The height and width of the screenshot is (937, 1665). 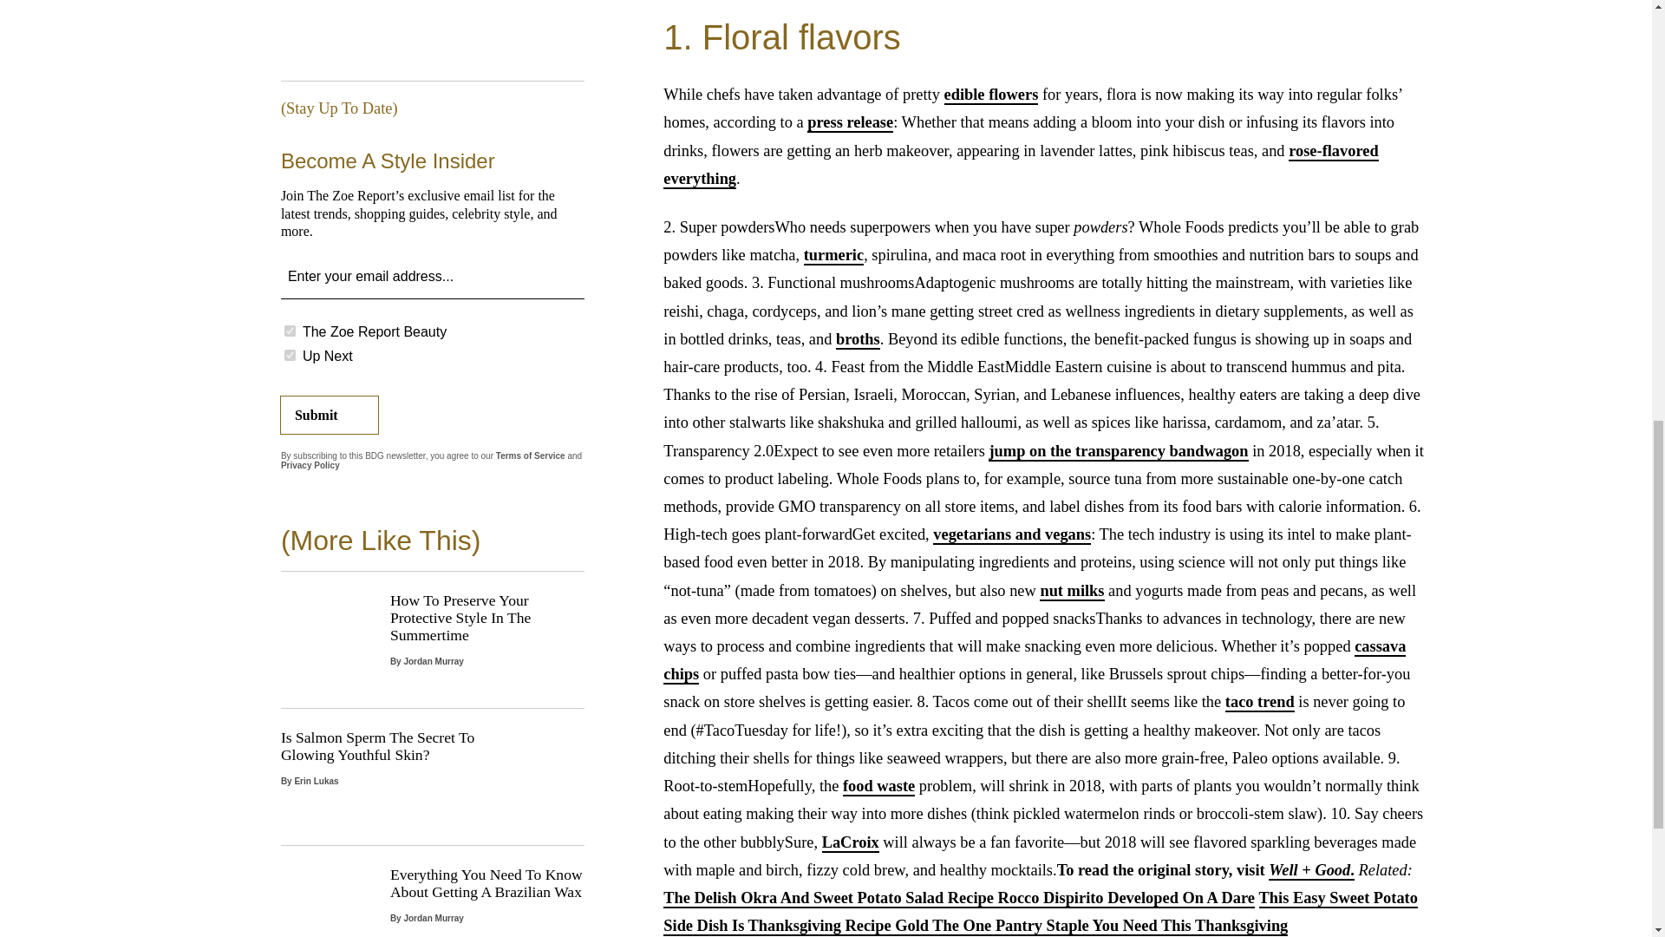 What do you see at coordinates (1071, 592) in the screenshot?
I see `nut milks` at bounding box center [1071, 592].